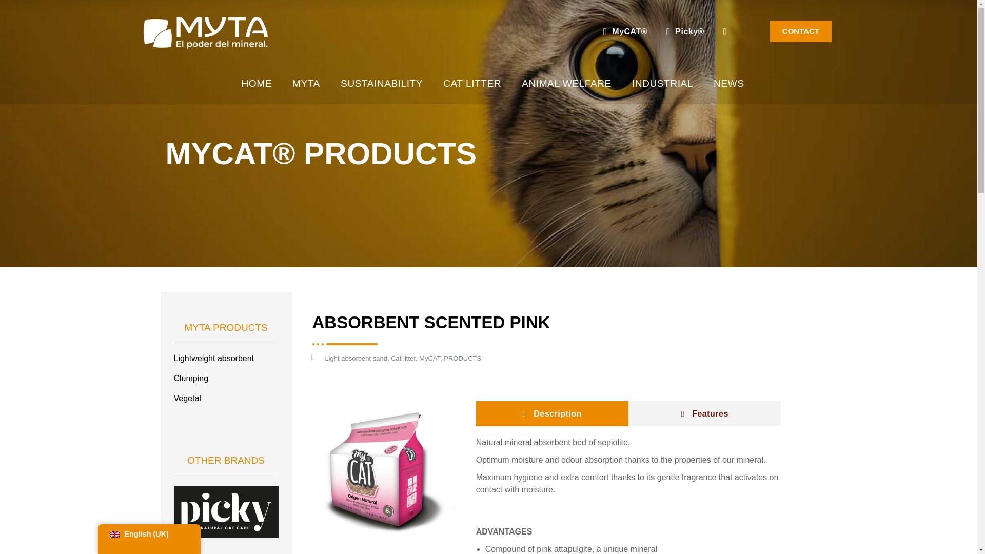  Describe the element at coordinates (225, 398) in the screenshot. I see `Vegetal` at that location.